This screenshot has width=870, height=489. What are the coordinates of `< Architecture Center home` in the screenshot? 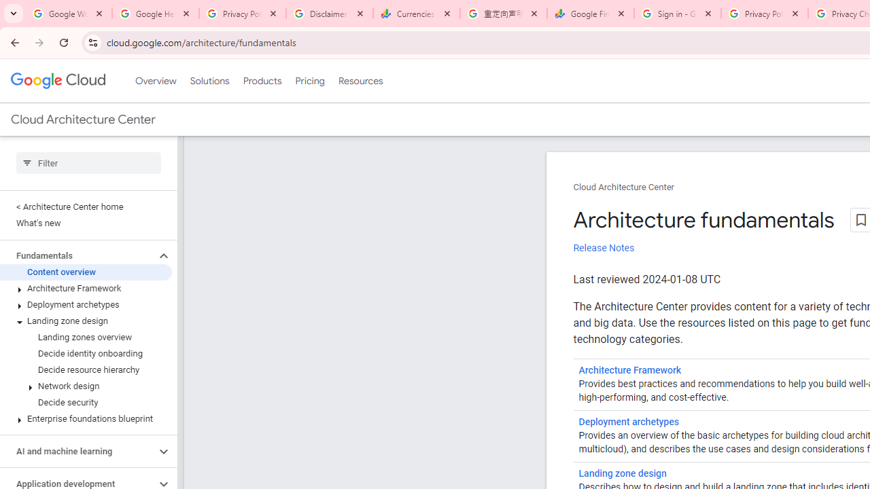 It's located at (86, 206).